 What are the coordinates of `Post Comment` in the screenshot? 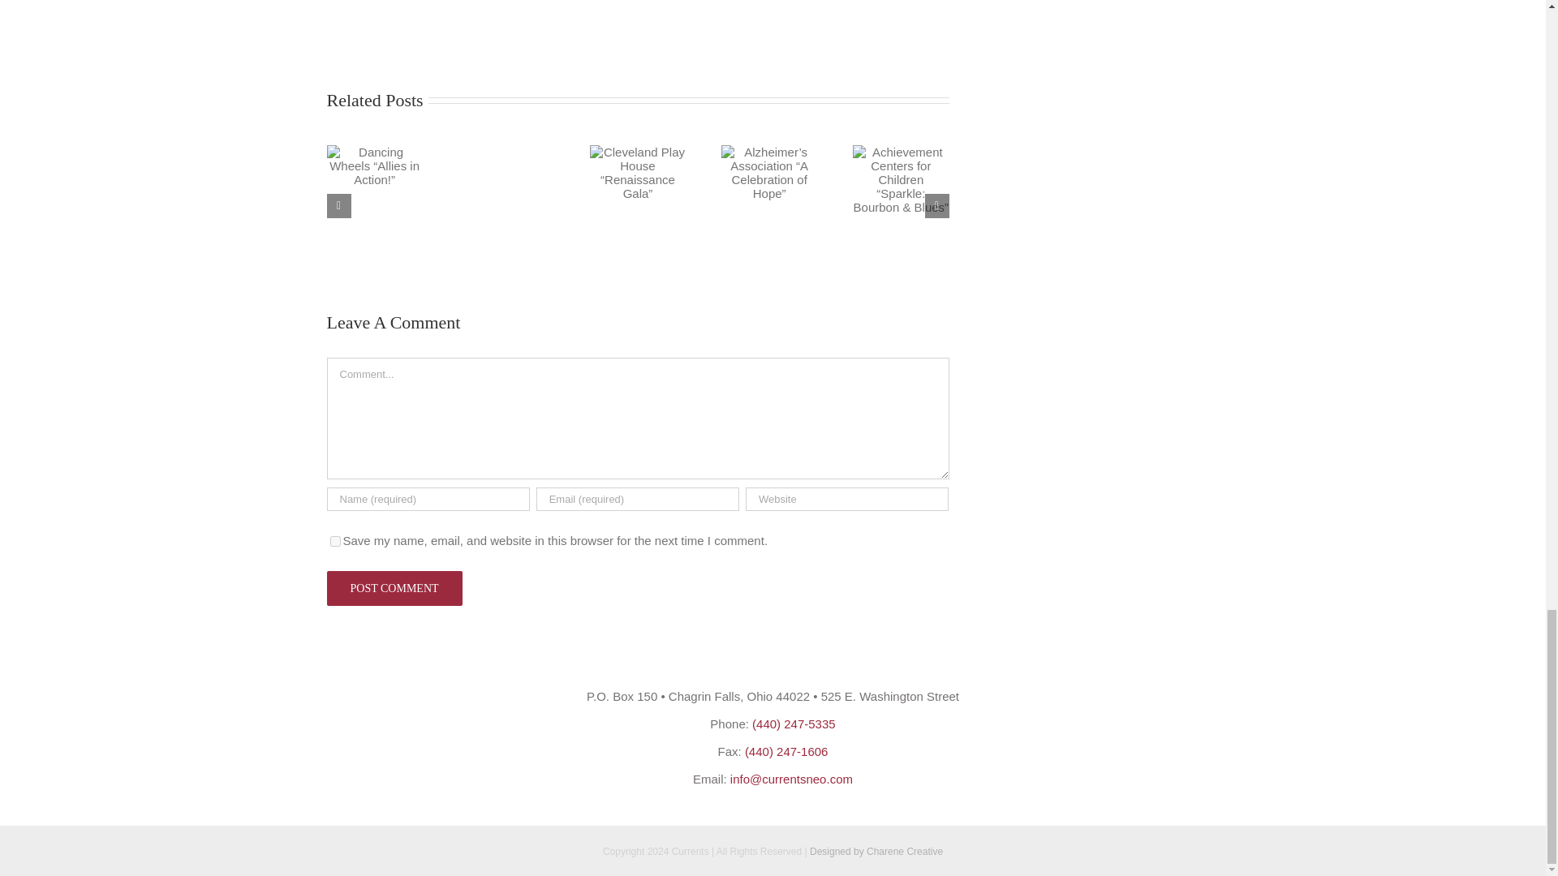 It's located at (393, 589).